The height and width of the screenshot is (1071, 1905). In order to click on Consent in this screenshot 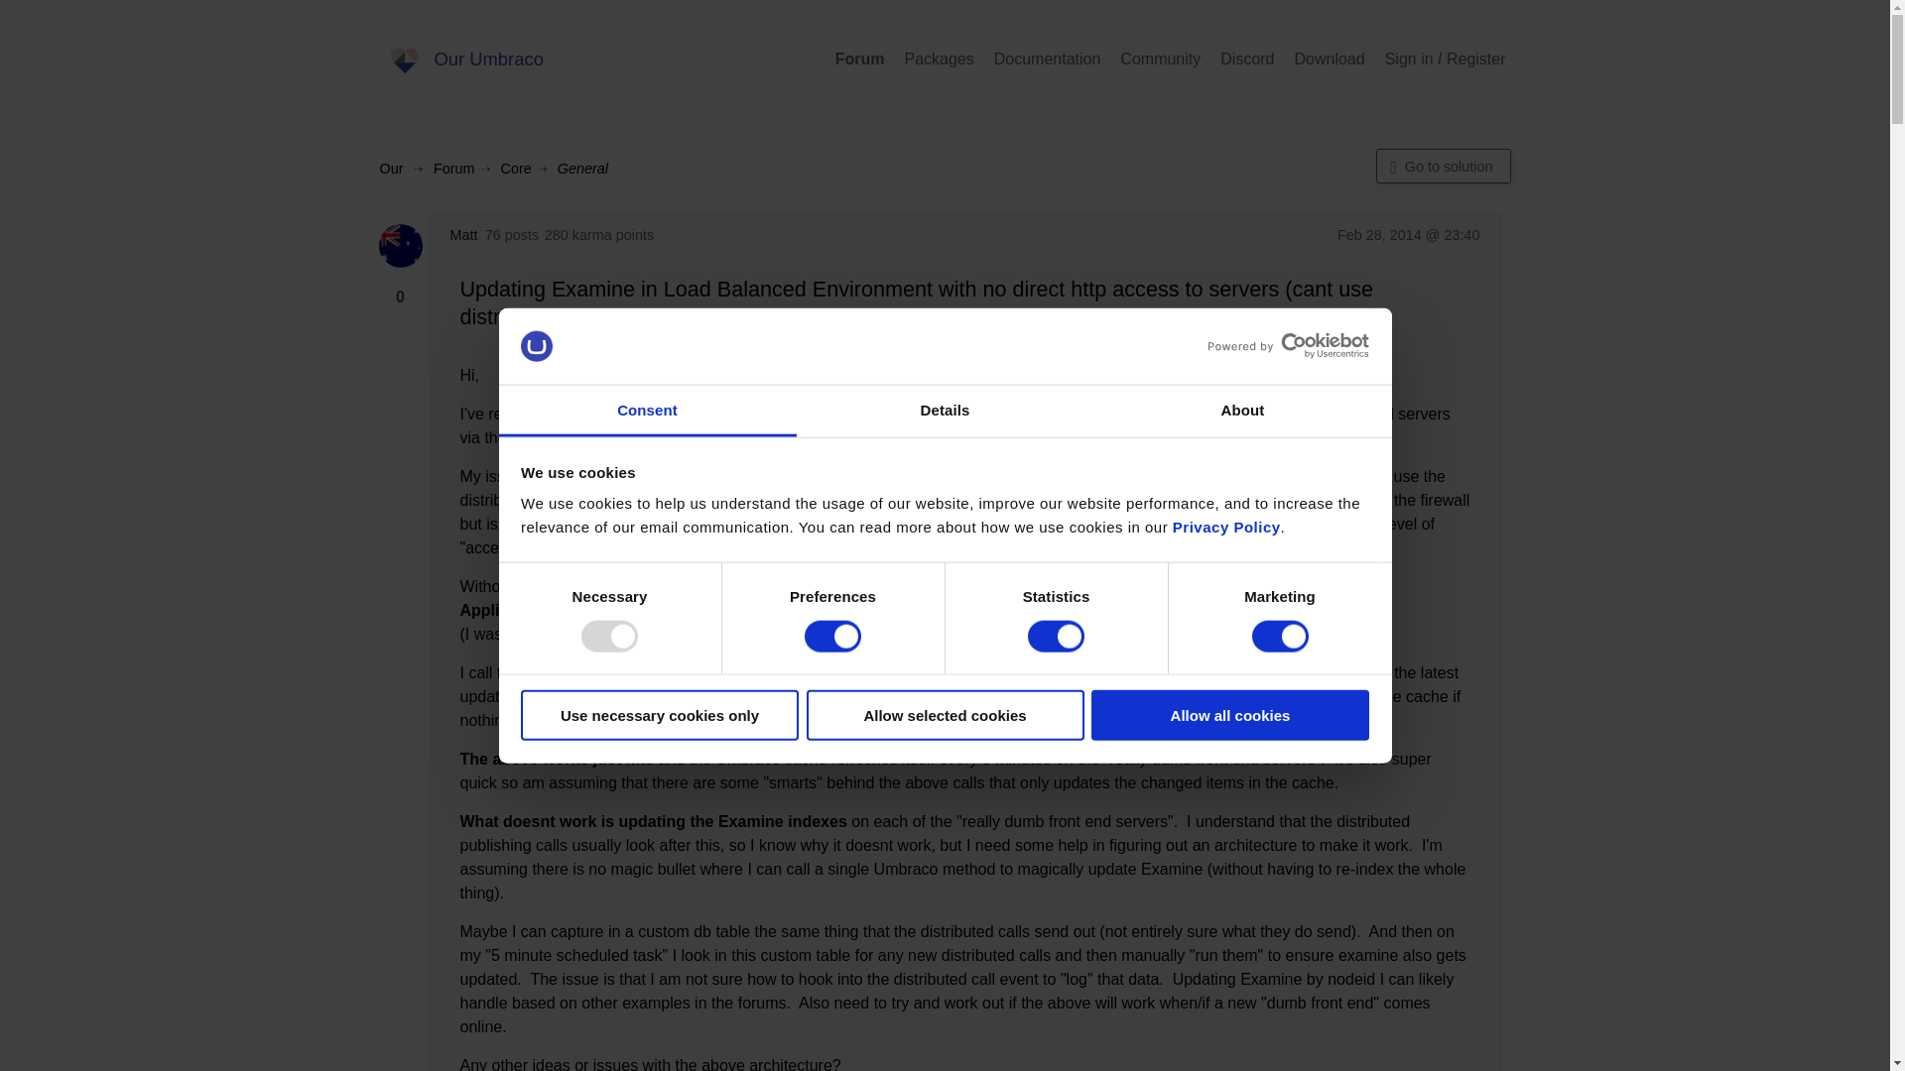, I will do `click(647, 411)`.